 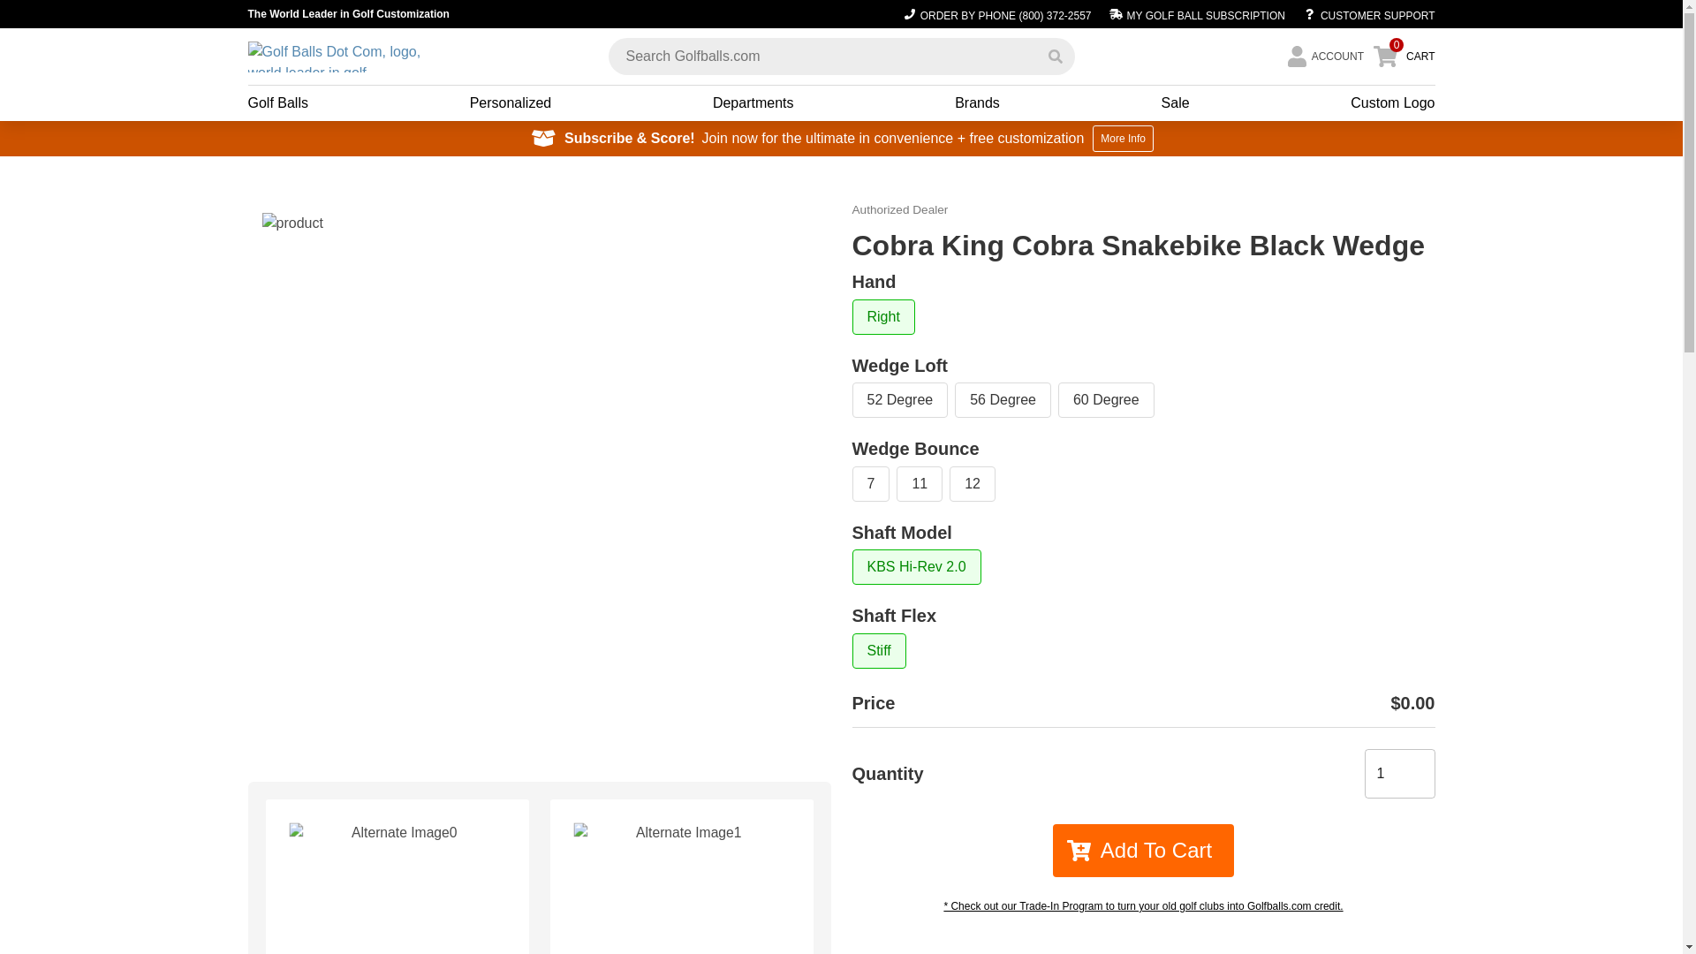 What do you see at coordinates (1122, 138) in the screenshot?
I see `More Info` at bounding box center [1122, 138].